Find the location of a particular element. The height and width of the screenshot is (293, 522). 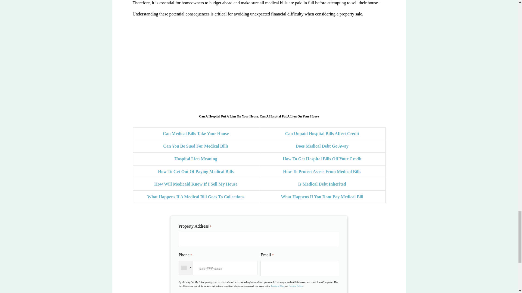

How To Get Out Of Paying Medical Bills is located at coordinates (196, 171).